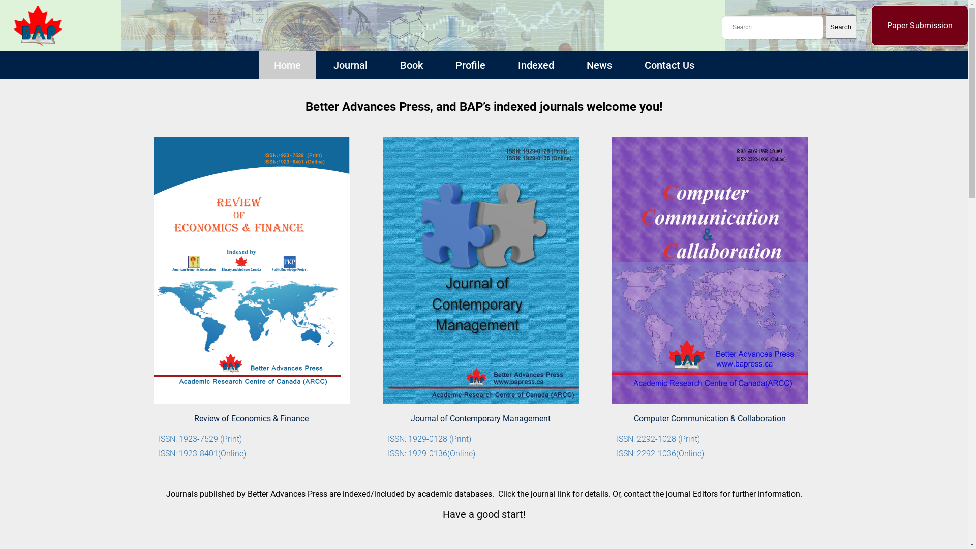 The width and height of the screenshot is (976, 549). Describe the element at coordinates (38, 25) in the screenshot. I see `BAP` at that location.